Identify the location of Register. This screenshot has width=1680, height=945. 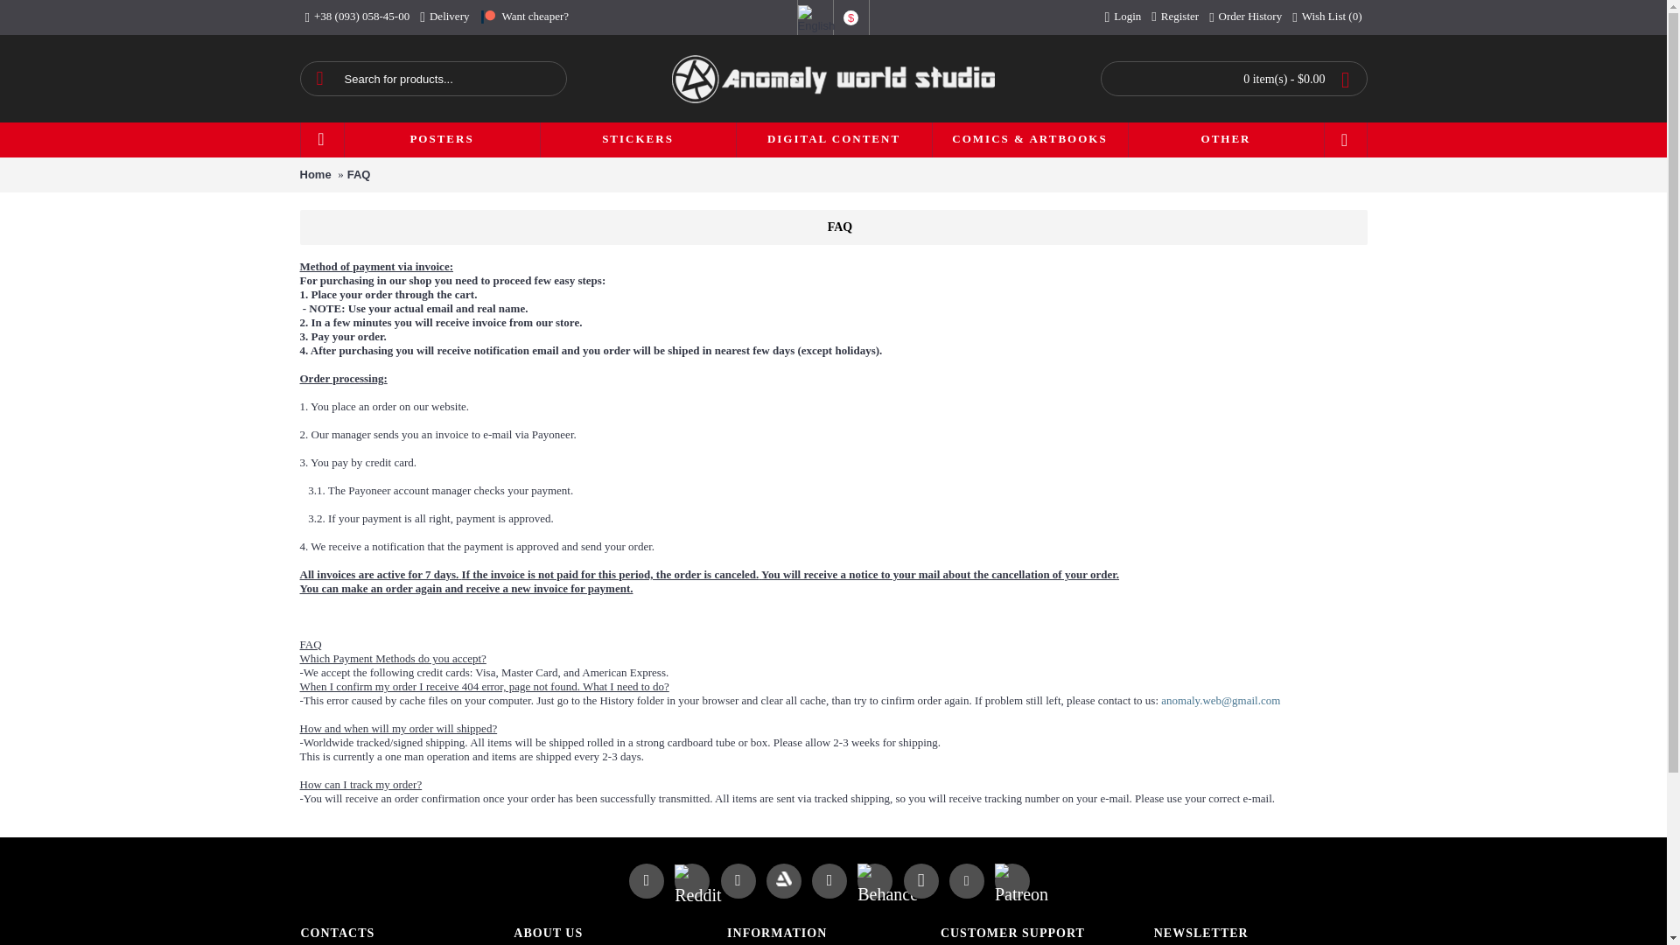
(1174, 17).